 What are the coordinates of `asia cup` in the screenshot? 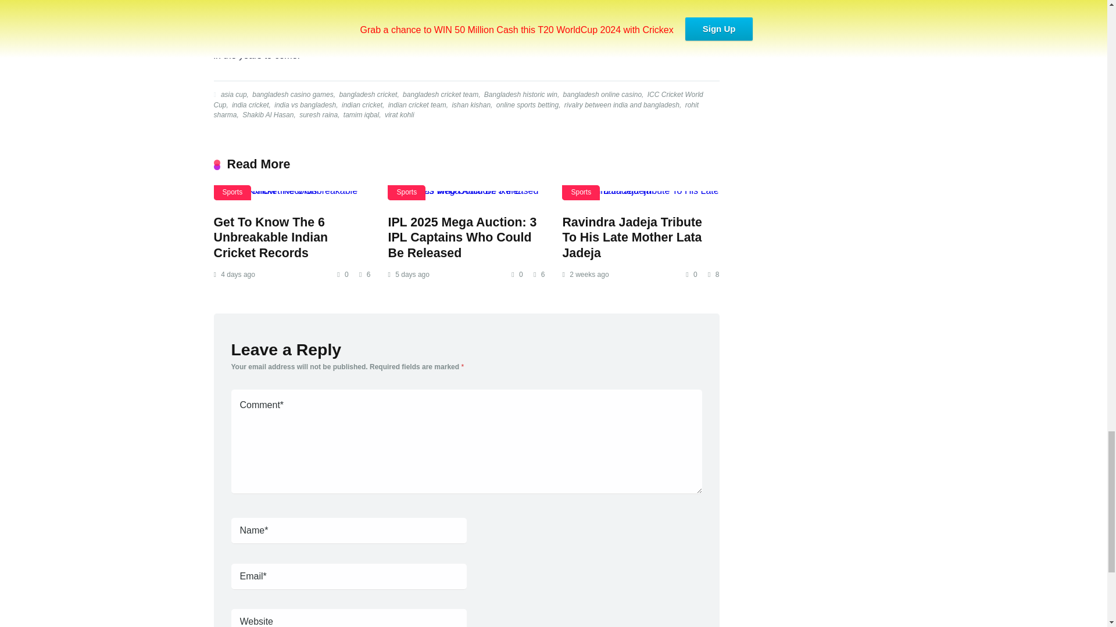 It's located at (233, 94).